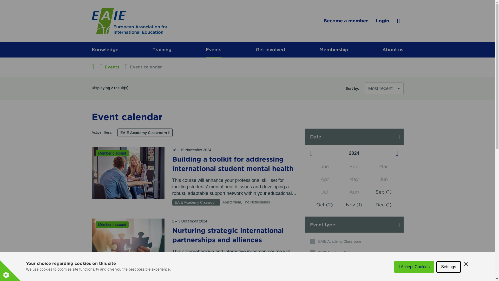 The height and width of the screenshot is (281, 499). What do you see at coordinates (346, 21) in the screenshot?
I see `Become a member` at bounding box center [346, 21].